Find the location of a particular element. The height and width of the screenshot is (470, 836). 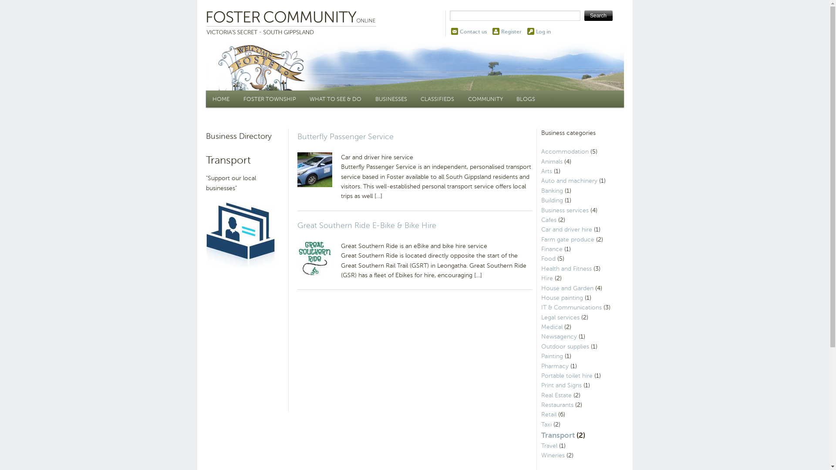

BLOGS is located at coordinates (526, 99).